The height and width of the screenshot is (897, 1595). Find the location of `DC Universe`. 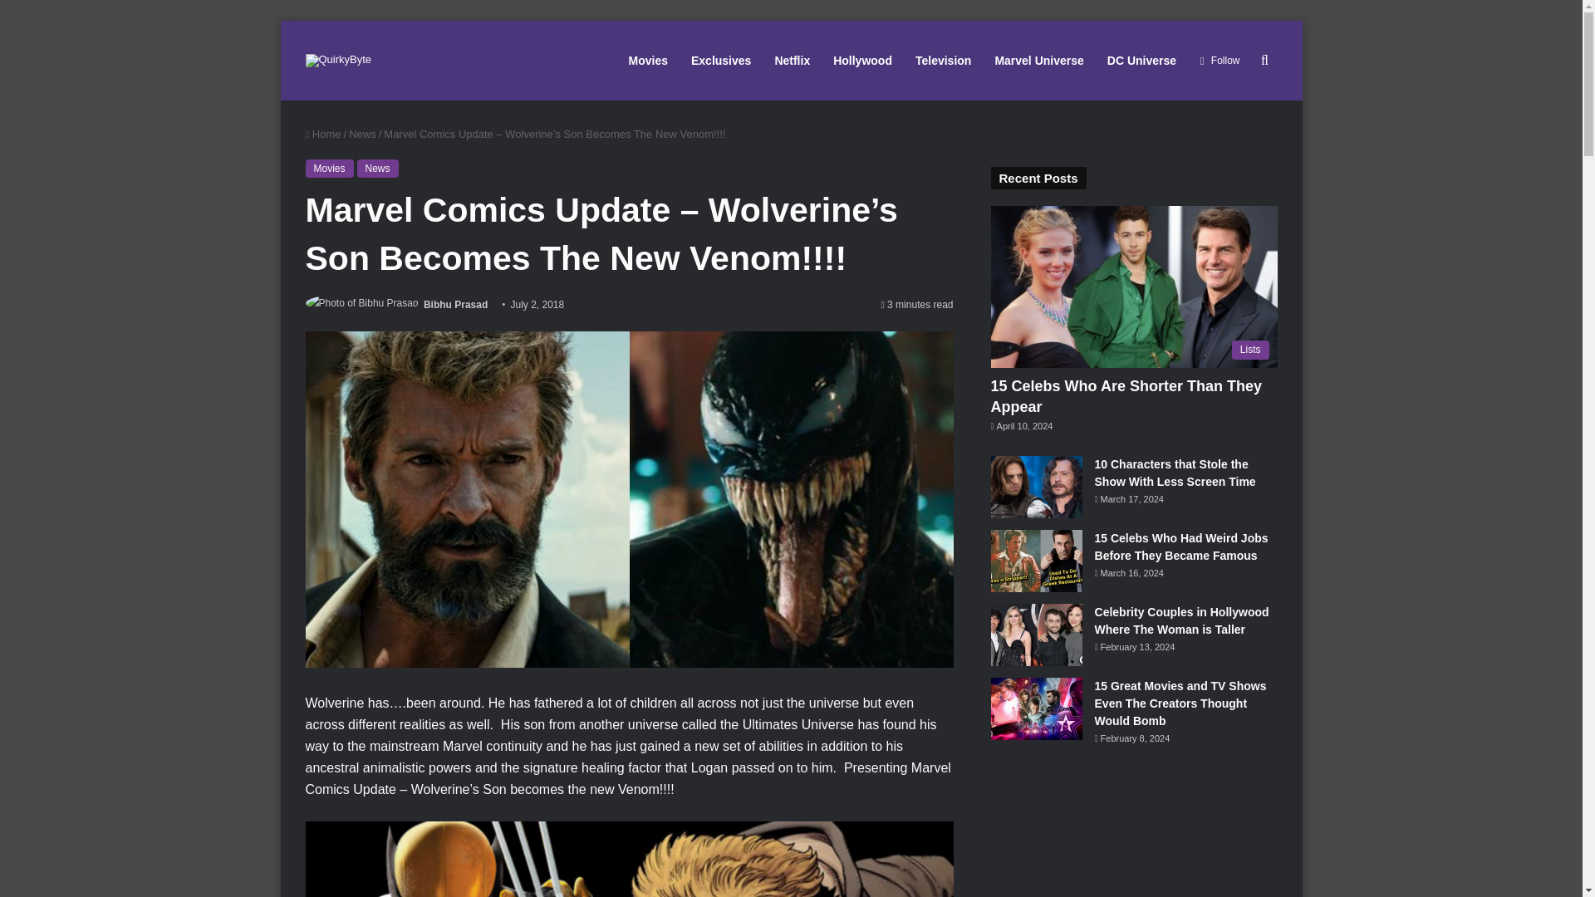

DC Universe is located at coordinates (1141, 60).